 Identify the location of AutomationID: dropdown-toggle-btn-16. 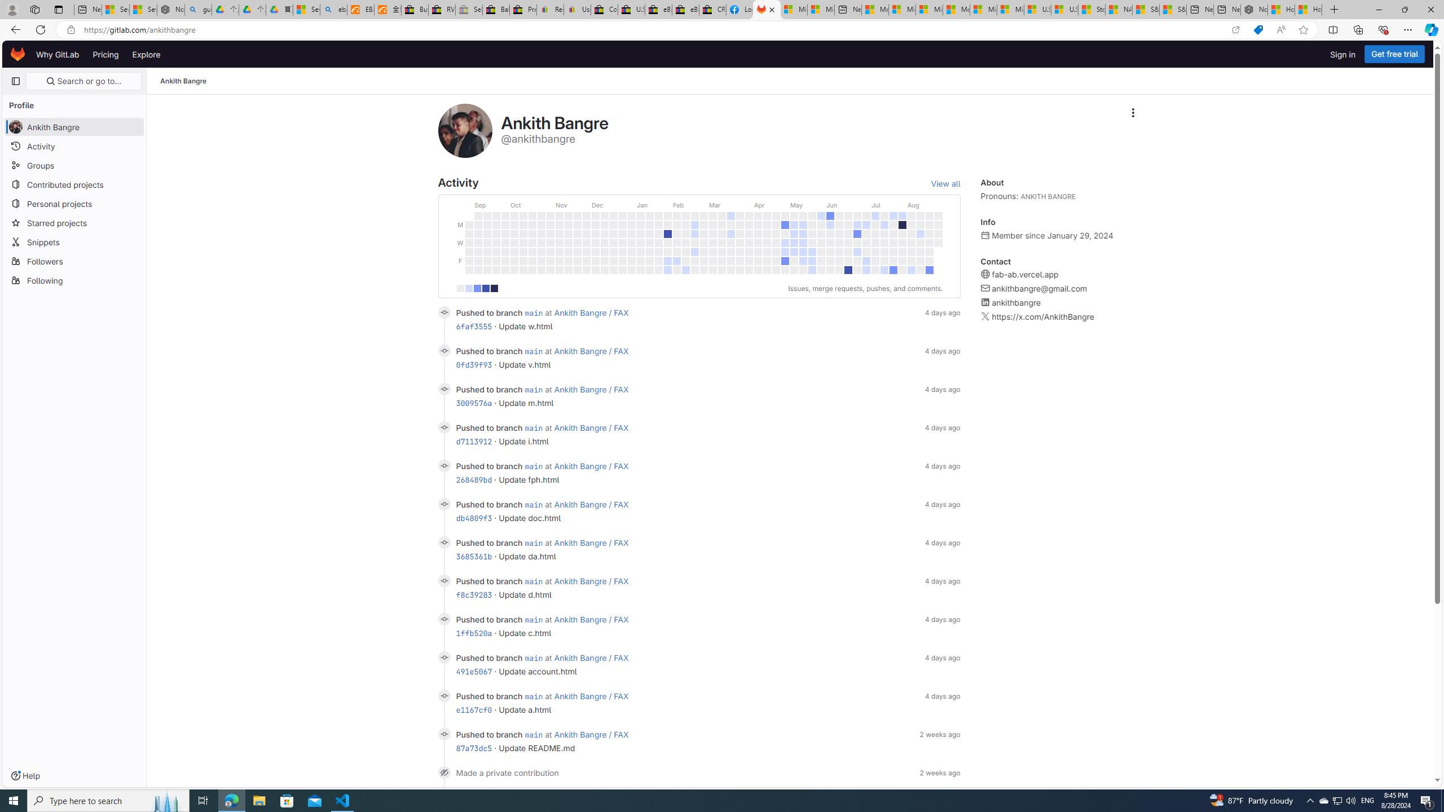
(1133, 113).